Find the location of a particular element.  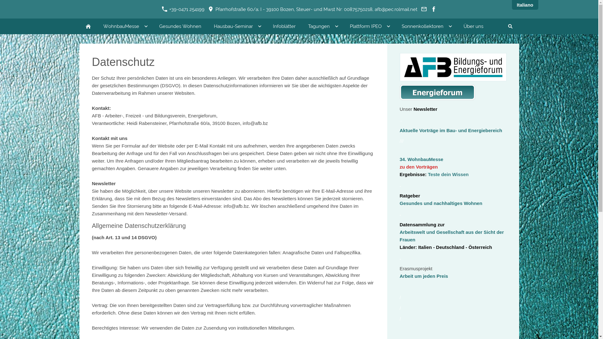

Unsere Facebook-Seite besuchen is located at coordinates (433, 9).